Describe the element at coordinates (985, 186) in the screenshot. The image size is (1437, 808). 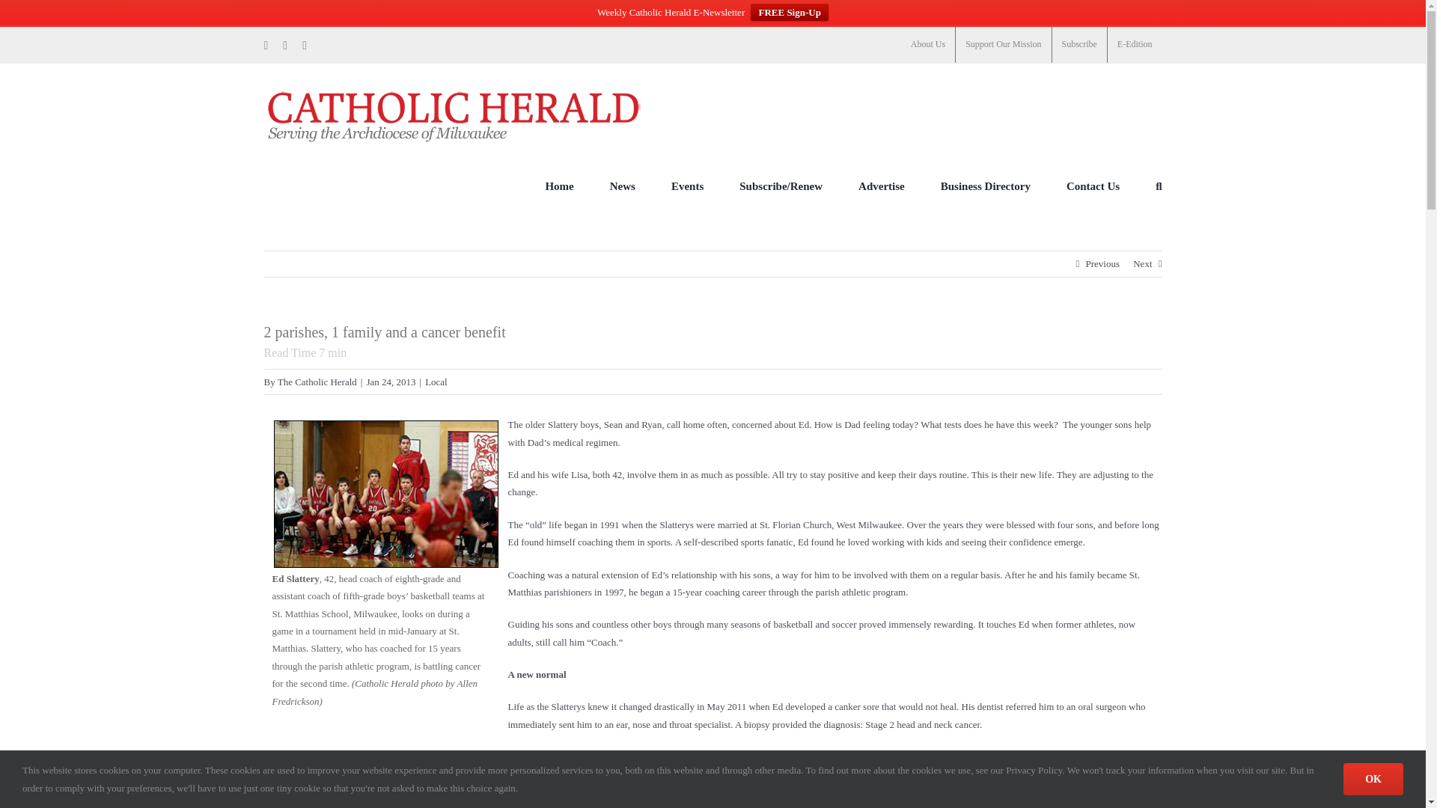
I see `Business Directory` at that location.